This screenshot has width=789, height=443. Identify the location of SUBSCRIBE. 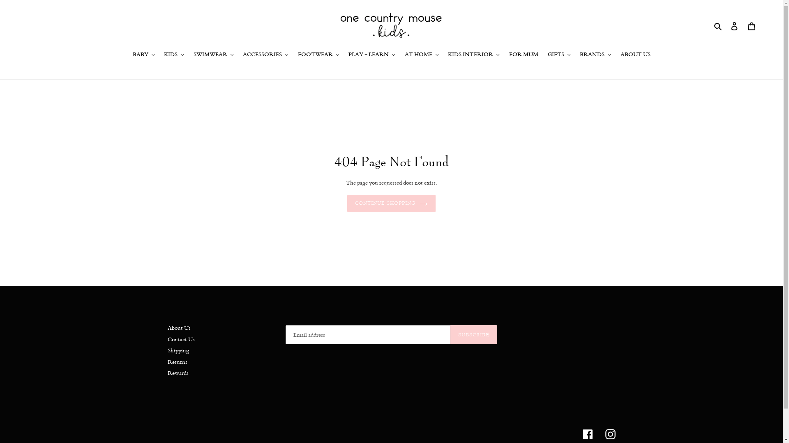
(474, 335).